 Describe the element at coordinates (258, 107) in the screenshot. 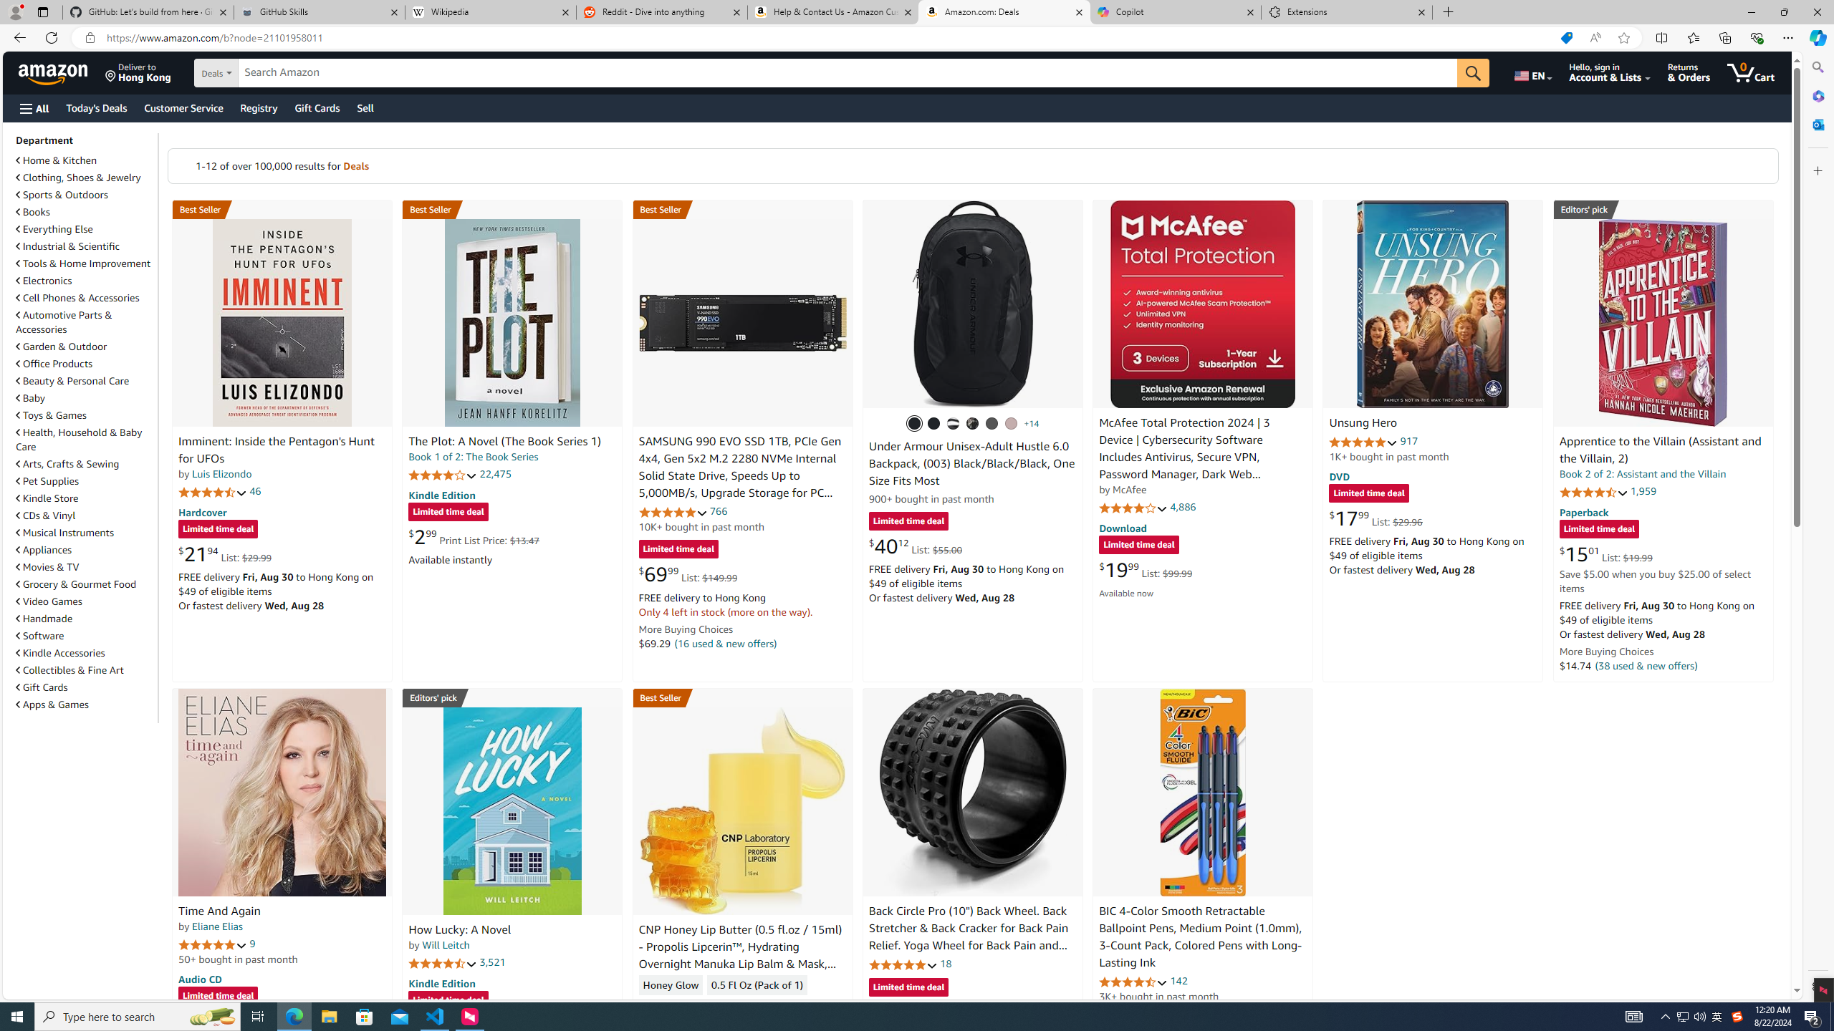

I see `Registry` at that location.